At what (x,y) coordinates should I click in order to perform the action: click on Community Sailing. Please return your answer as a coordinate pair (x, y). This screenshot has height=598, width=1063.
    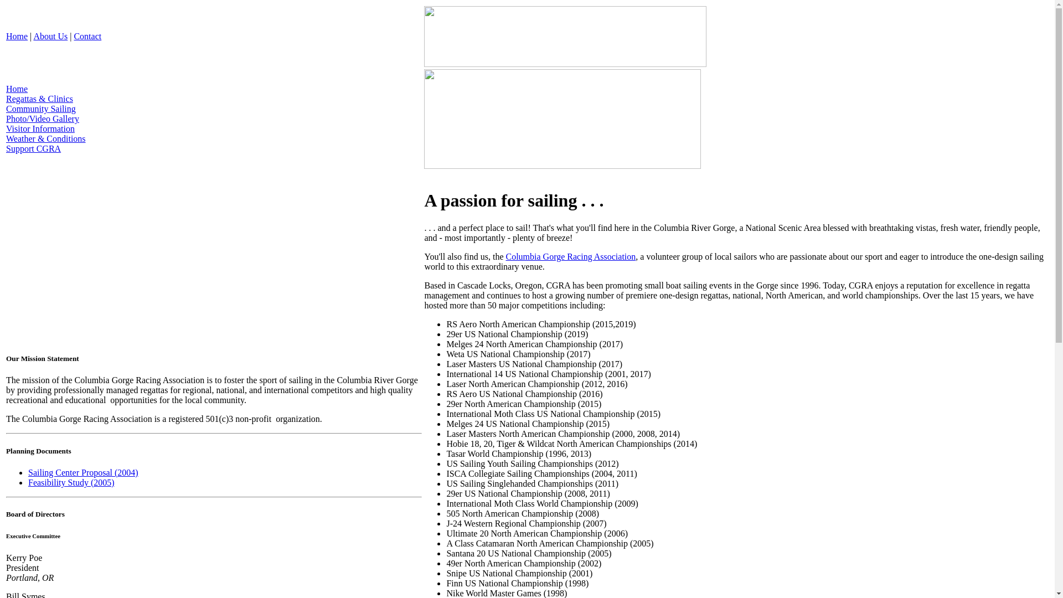
    Looking at the image, I should click on (41, 109).